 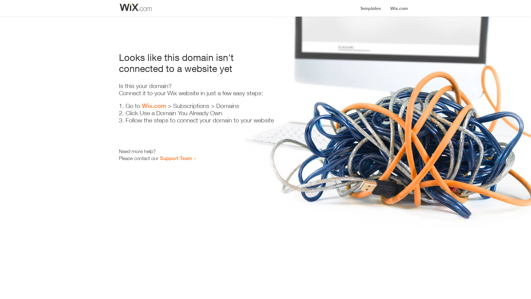 What do you see at coordinates (154, 106) in the screenshot?
I see `Wix.com` at bounding box center [154, 106].